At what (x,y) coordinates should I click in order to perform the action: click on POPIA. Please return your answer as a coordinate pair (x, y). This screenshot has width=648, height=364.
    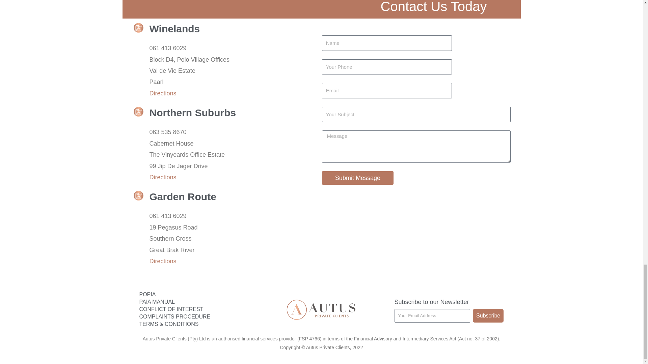
    Looking at the image, I should click on (194, 294).